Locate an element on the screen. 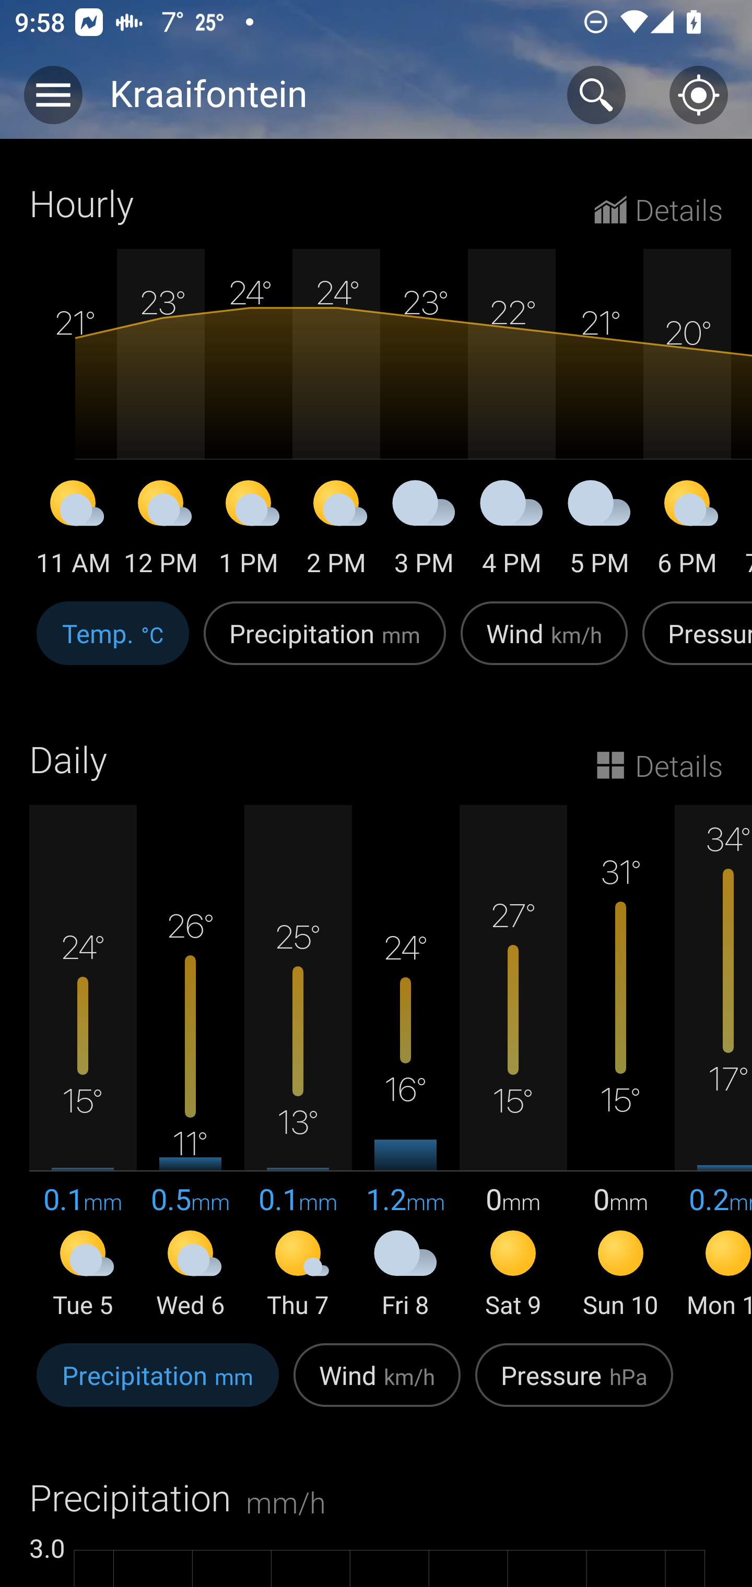 The height and width of the screenshot is (1587, 752). Precipitation mm is located at coordinates (158, 1386).